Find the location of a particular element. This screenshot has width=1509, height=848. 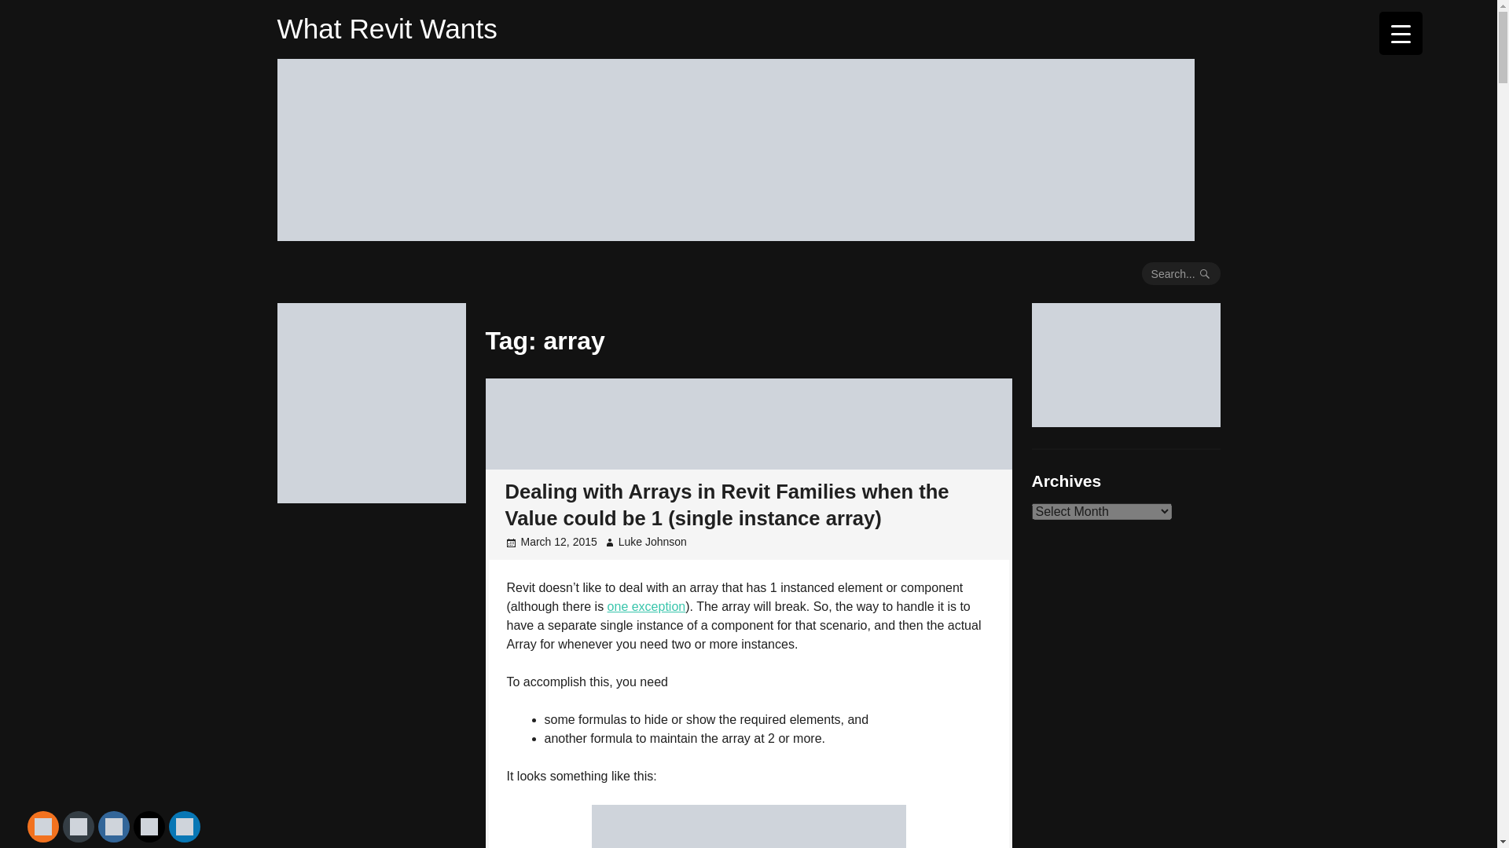

What Revit Wants is located at coordinates (386, 28).